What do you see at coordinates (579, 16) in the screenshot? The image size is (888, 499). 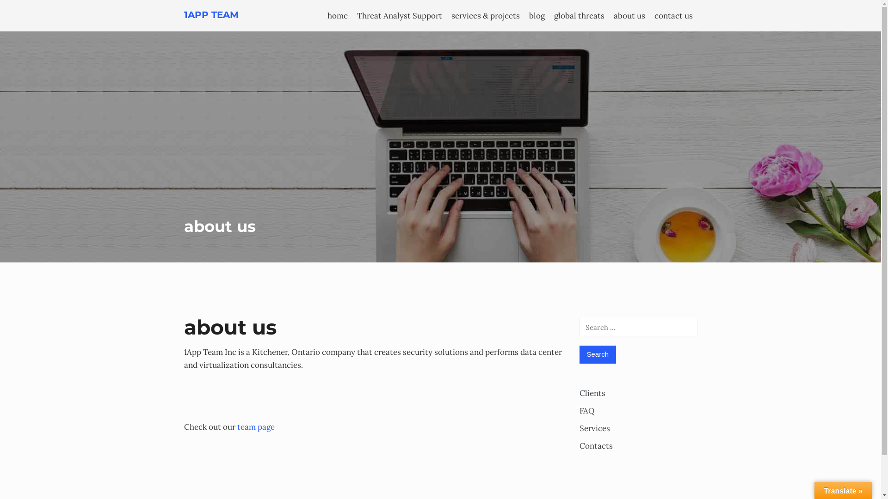 I see `global threats` at bounding box center [579, 16].